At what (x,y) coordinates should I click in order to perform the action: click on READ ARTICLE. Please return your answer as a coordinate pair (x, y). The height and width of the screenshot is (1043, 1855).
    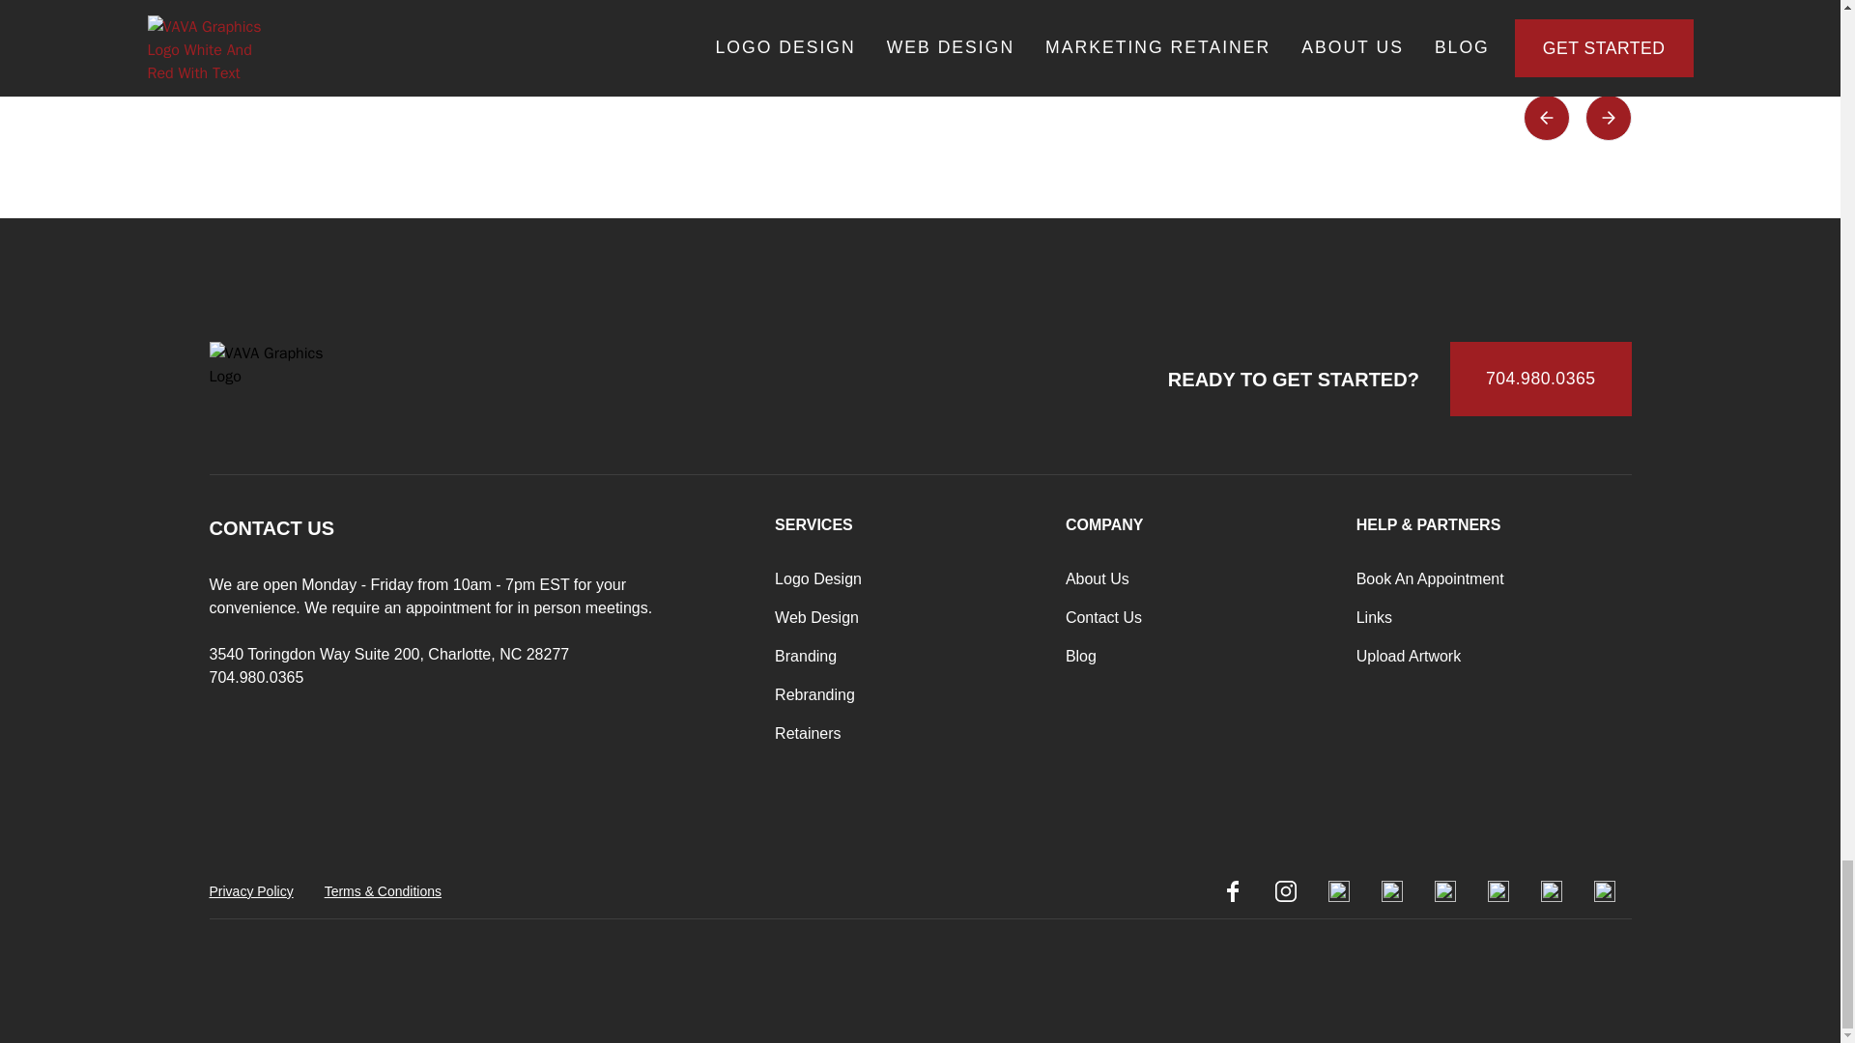
    Looking at the image, I should click on (775, 15).